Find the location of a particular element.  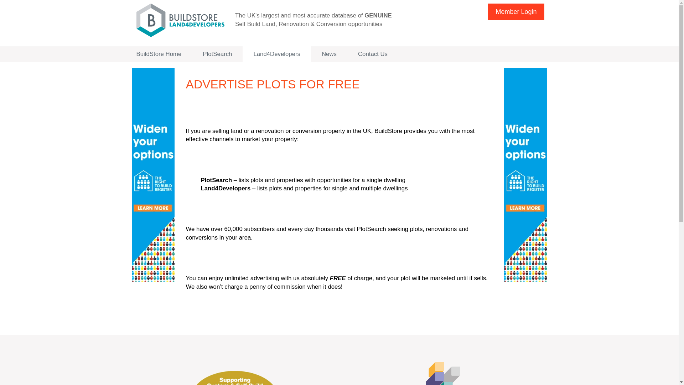

BuildStore Home is located at coordinates (159, 54).